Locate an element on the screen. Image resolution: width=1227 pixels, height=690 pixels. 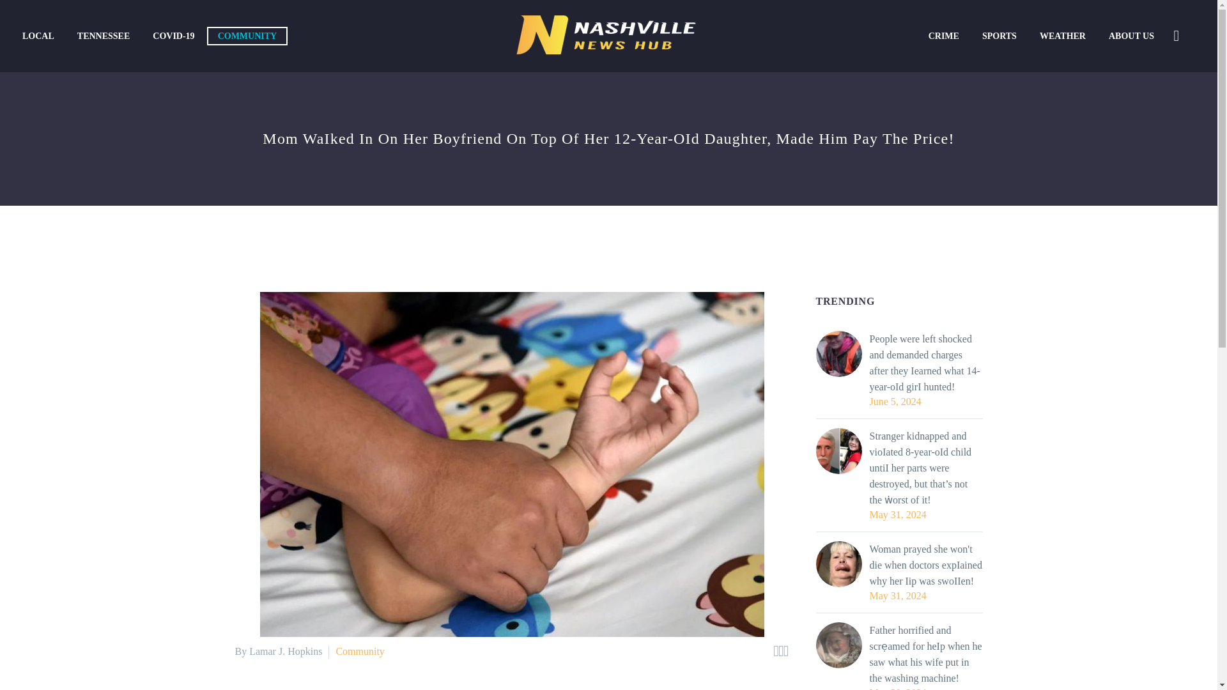
COVID-19 is located at coordinates (173, 36).